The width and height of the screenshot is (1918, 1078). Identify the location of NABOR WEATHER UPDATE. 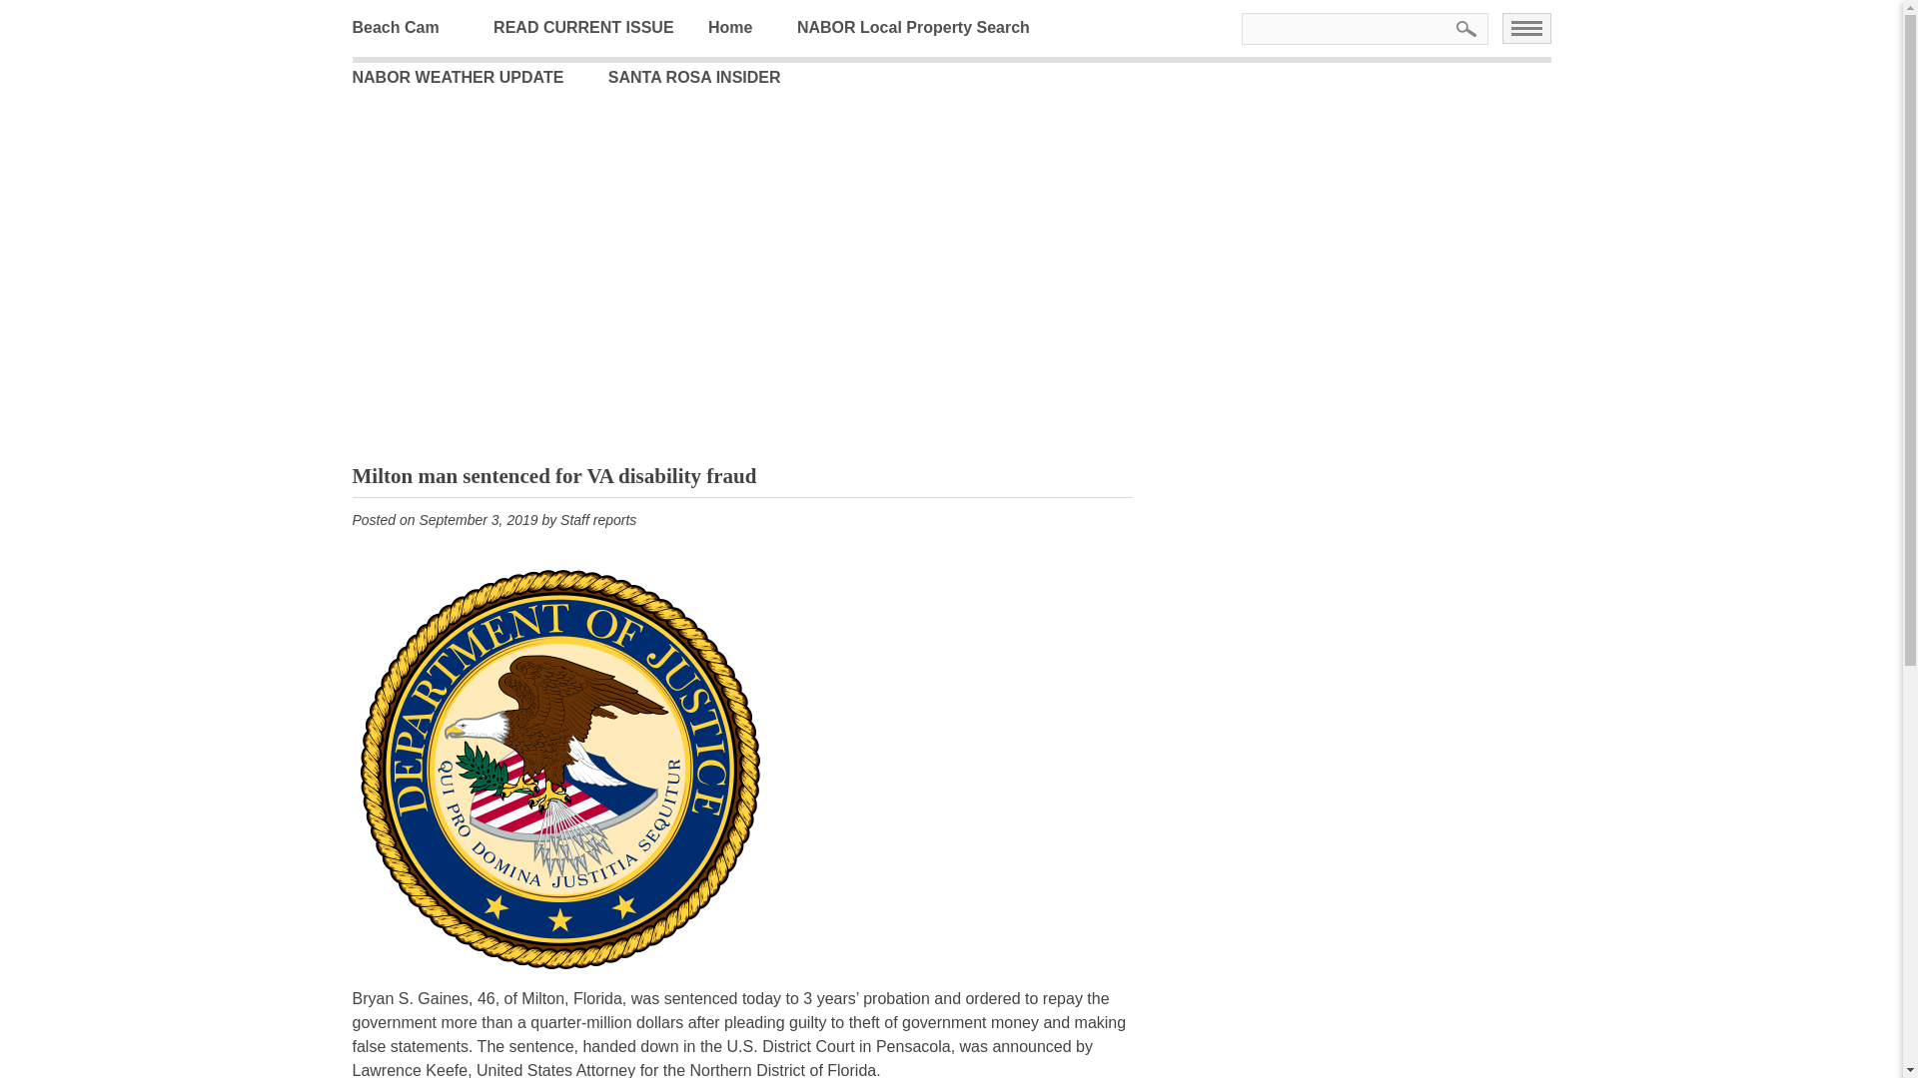
(472, 77).